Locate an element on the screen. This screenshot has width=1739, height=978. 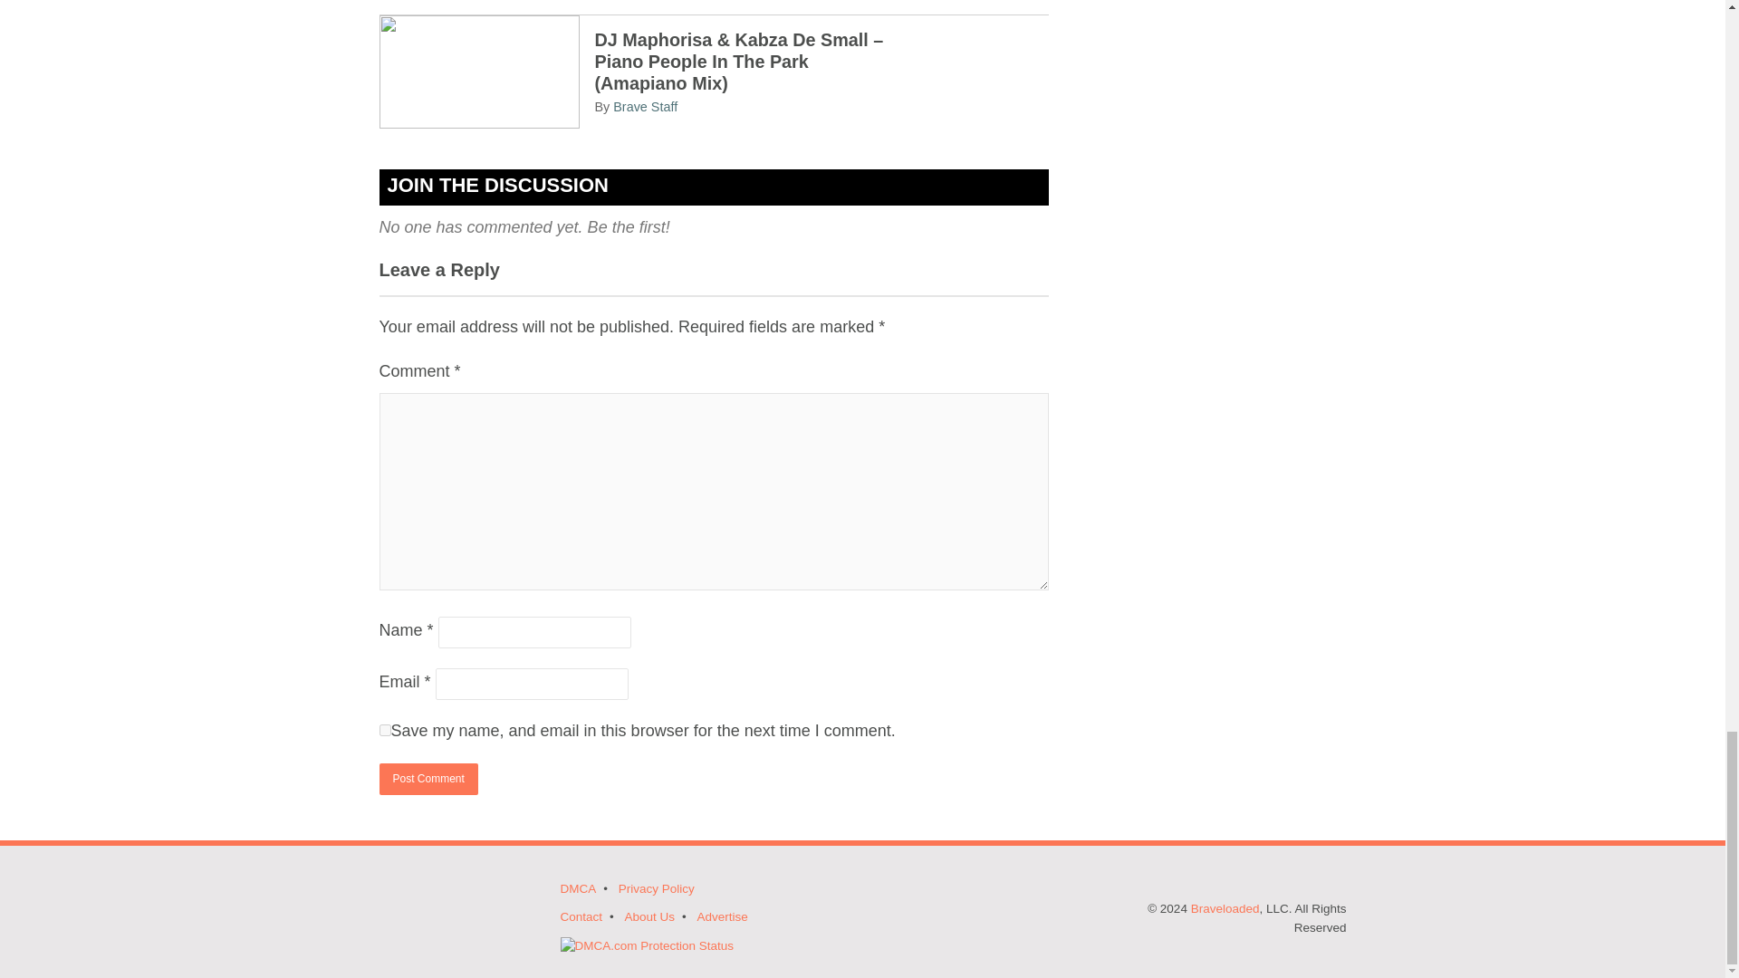
DMCA.com Protection Status is located at coordinates (647, 945).